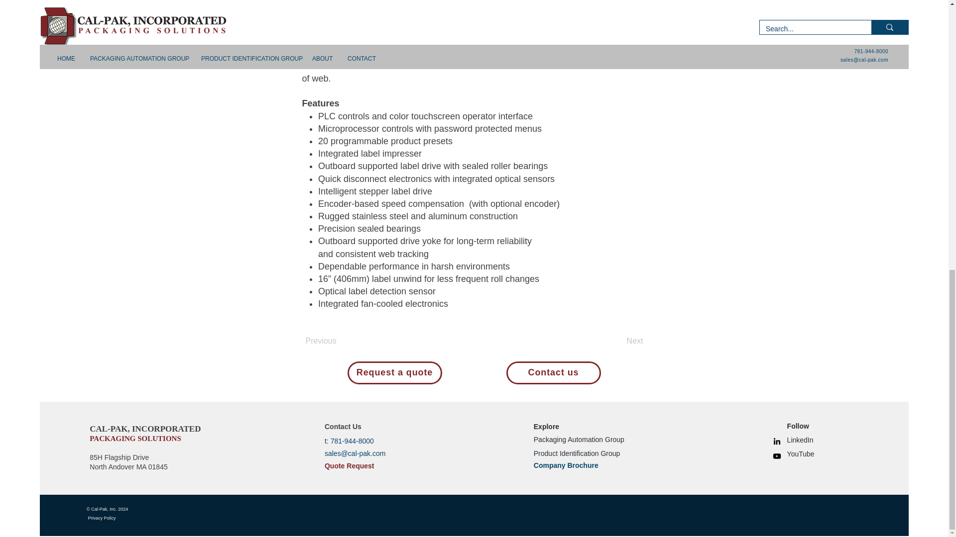 This screenshot has width=956, height=537. Describe the element at coordinates (579, 440) in the screenshot. I see `Packaging Automation Group` at that location.